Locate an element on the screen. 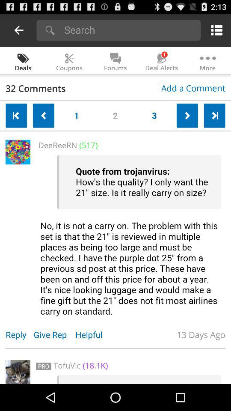  go to next comment is located at coordinates (187, 116).